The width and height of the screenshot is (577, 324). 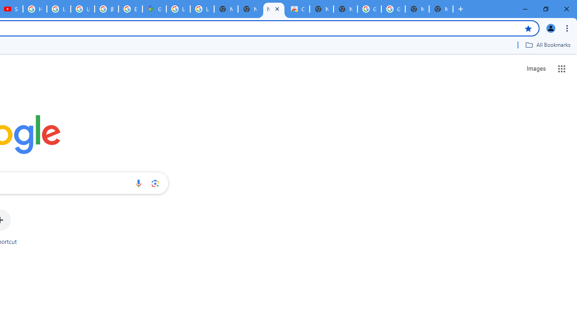 I want to click on New Tab, so click(x=441, y=9).